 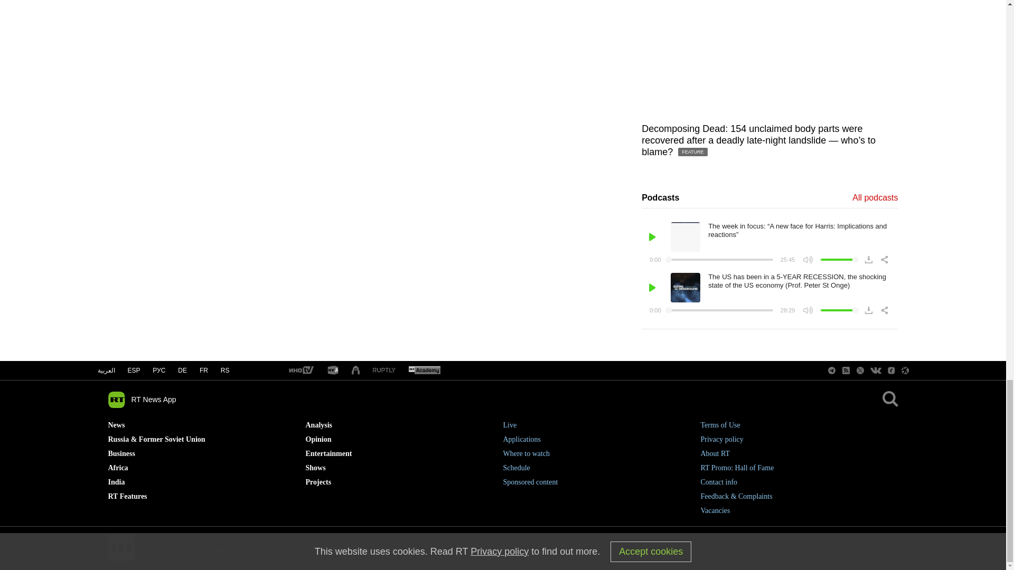 I want to click on RT , so click(x=333, y=370).